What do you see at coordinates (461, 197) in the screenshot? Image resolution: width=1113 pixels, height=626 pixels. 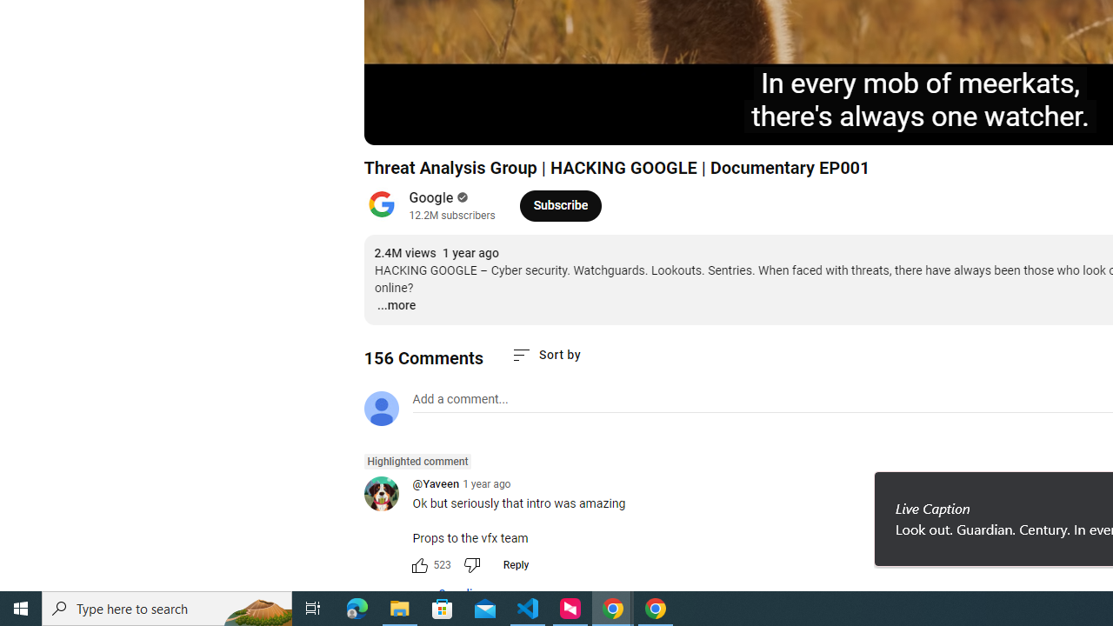 I see `Verified` at bounding box center [461, 197].